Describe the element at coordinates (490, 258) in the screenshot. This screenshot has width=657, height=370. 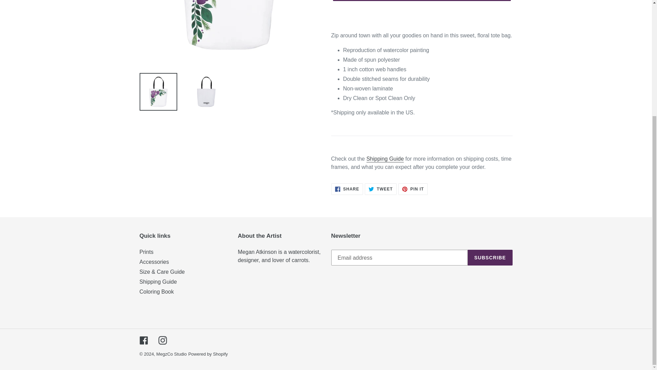
I see `SUBSCRIBE` at that location.